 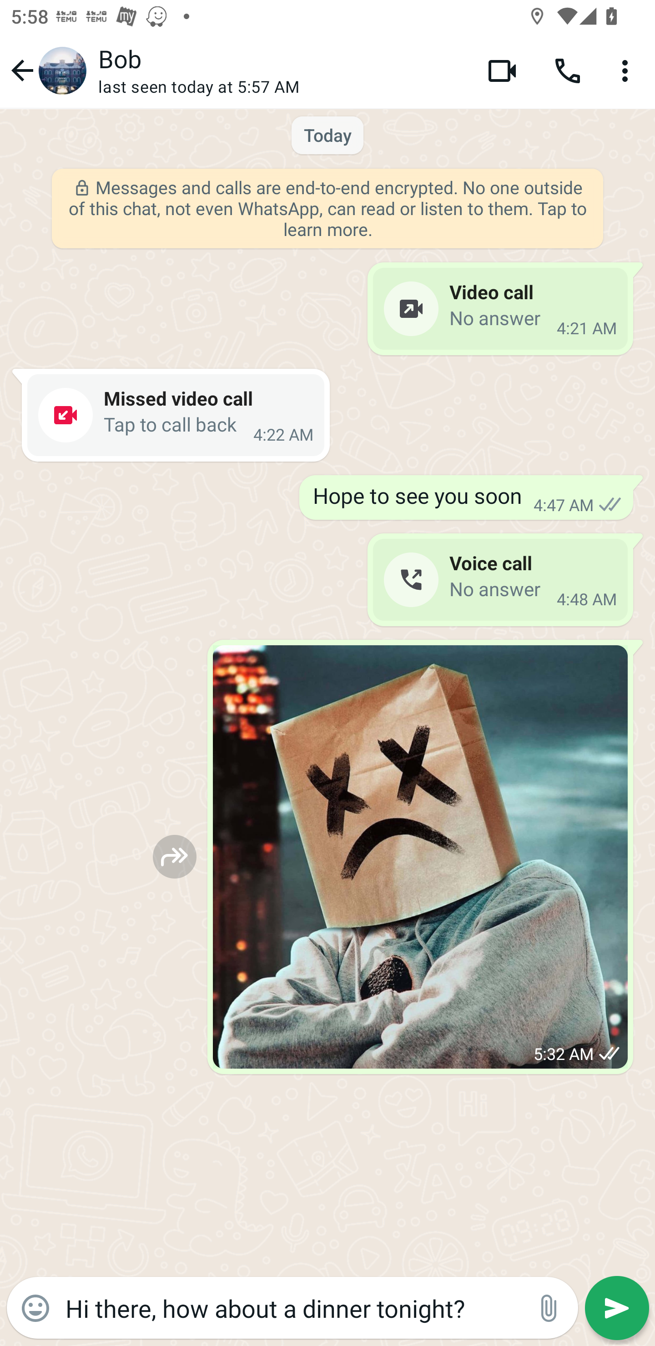 What do you see at coordinates (568, 70) in the screenshot?
I see `Voice call` at bounding box center [568, 70].